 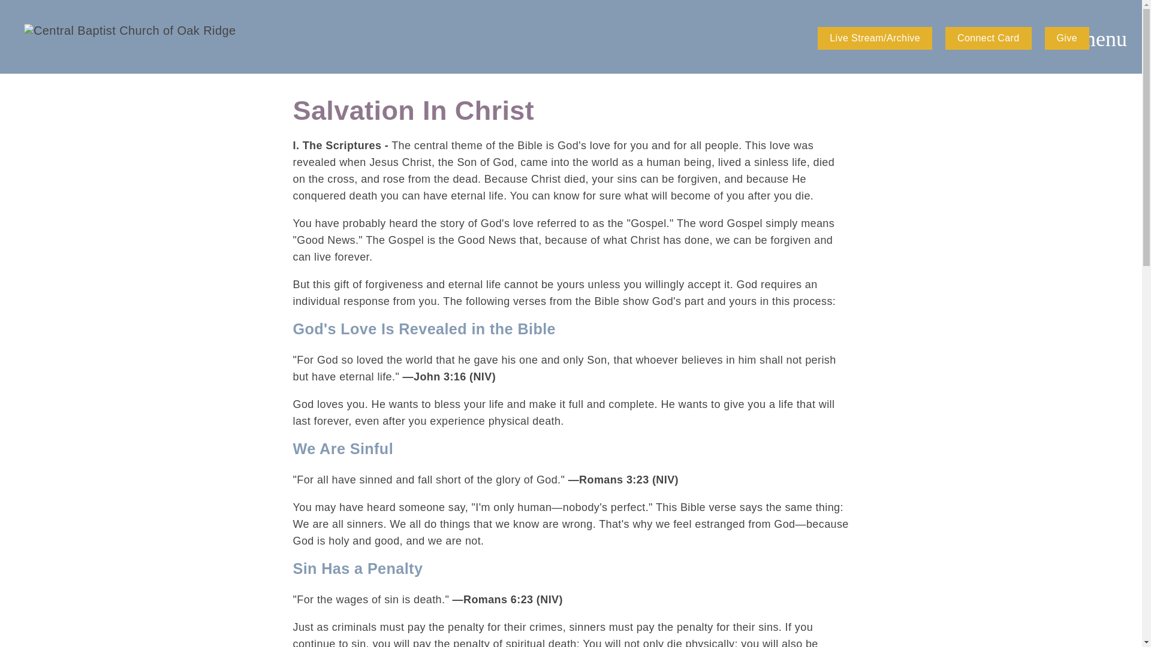 I want to click on menu, so click(x=1103, y=39).